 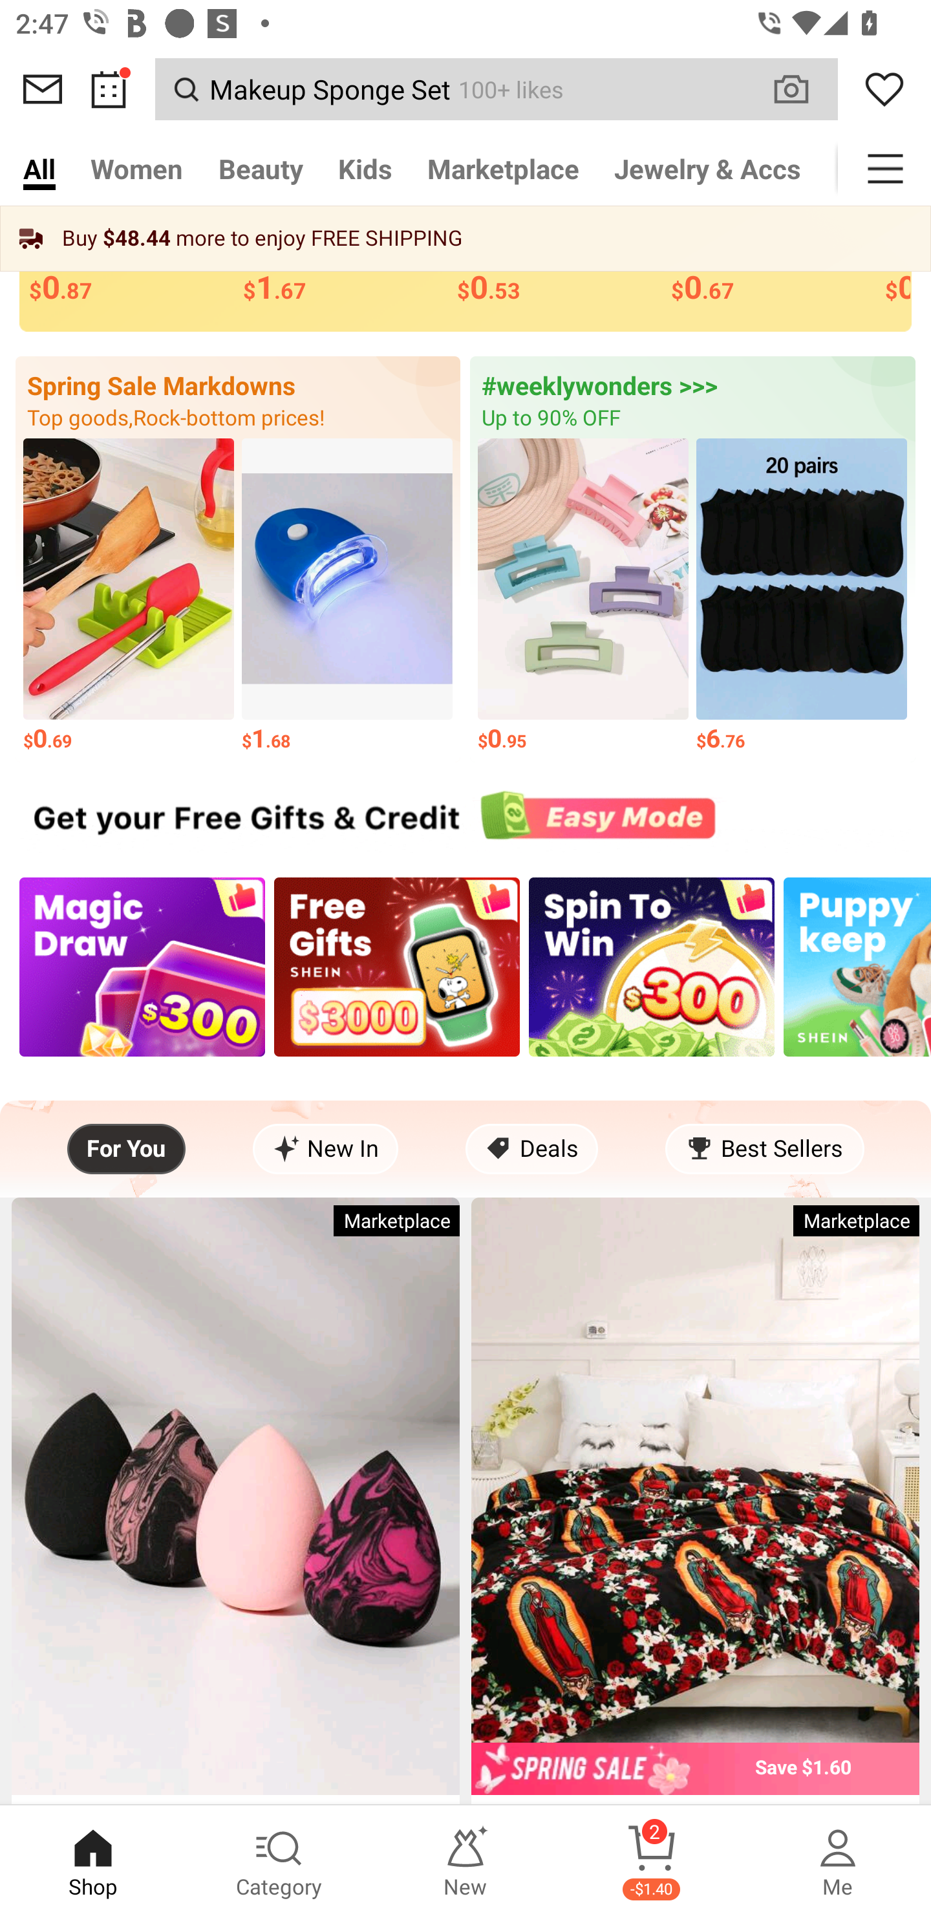 I want to click on All, so click(x=39, y=168).